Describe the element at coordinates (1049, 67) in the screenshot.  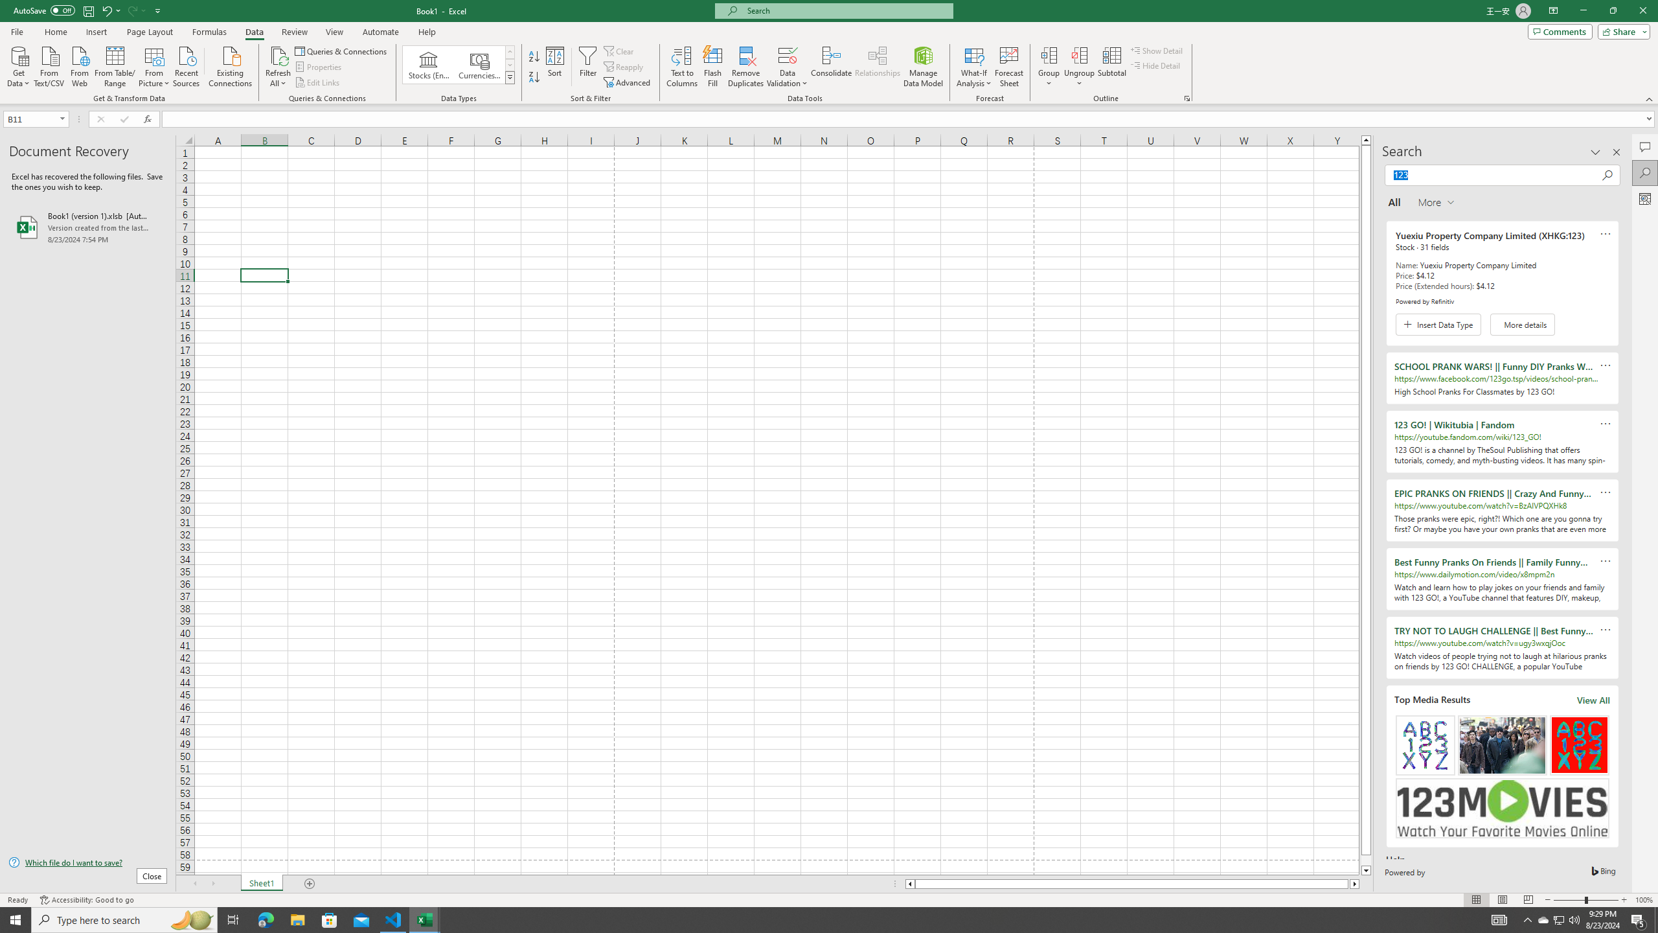
I see `Group...` at that location.